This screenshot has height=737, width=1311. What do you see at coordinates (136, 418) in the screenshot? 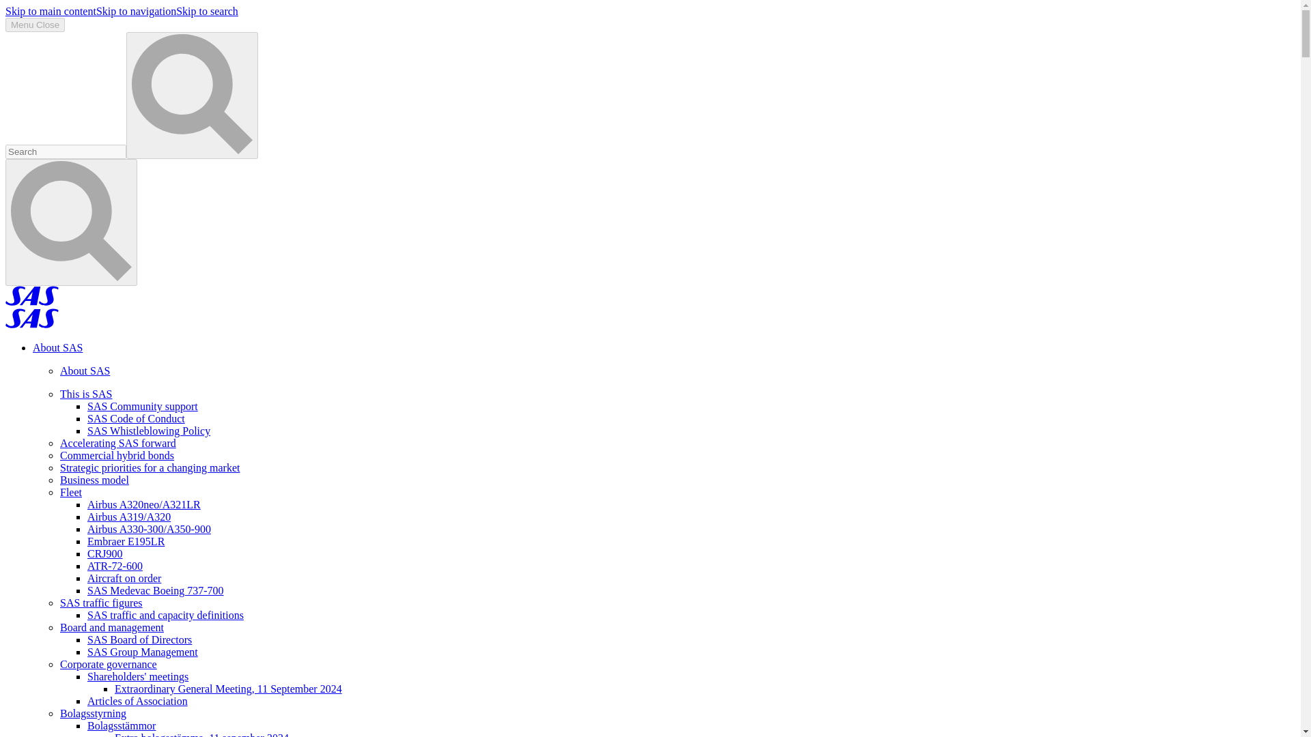
I see `SAS Code of Conduct` at bounding box center [136, 418].